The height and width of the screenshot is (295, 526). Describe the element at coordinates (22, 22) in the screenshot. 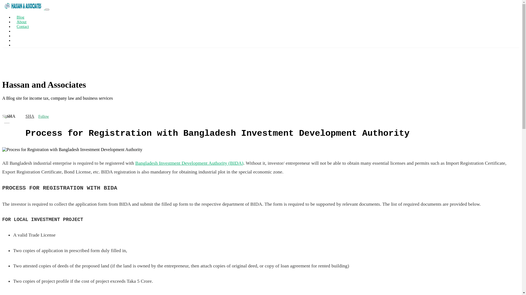

I see `About` at that location.